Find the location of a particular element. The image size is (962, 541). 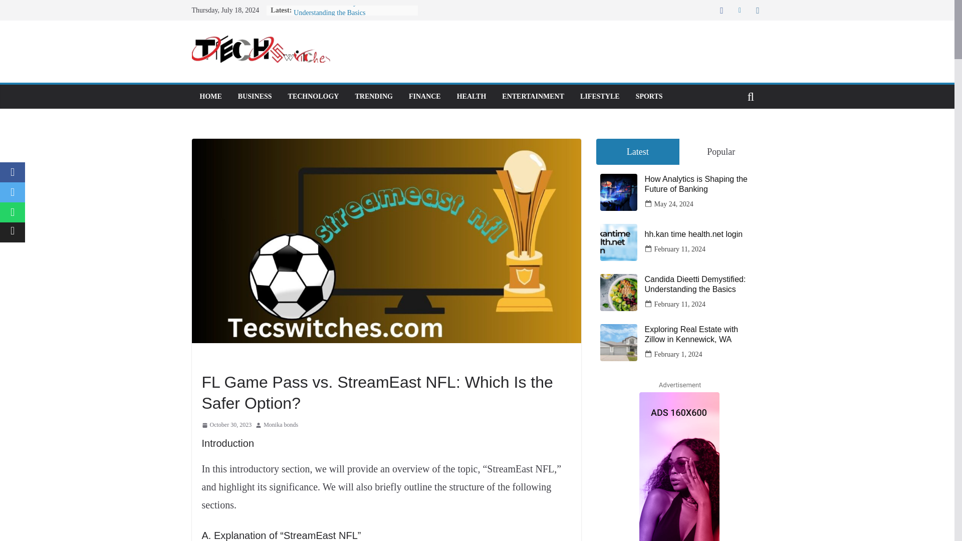

Exploring Real Estate with Zillow in Kennewick, WA is located at coordinates (701, 334).